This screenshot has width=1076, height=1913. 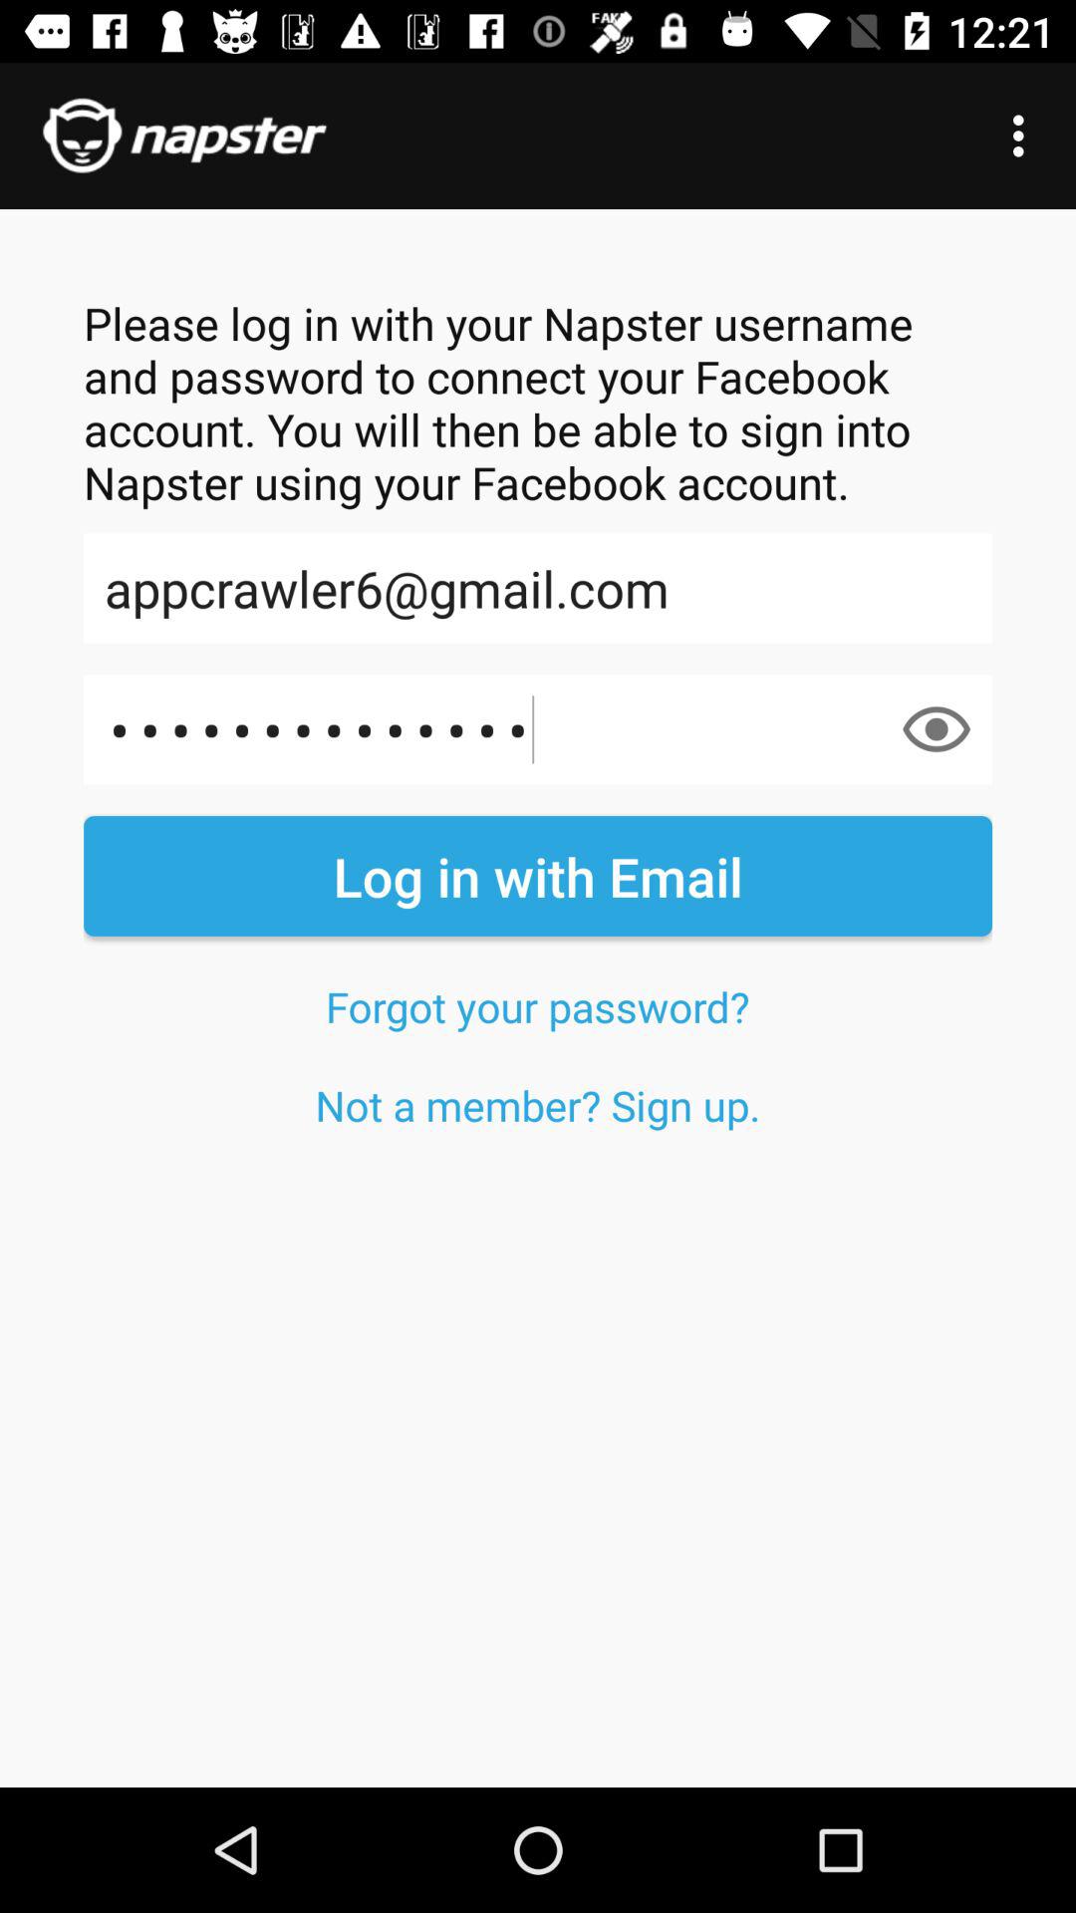 What do you see at coordinates (538, 729) in the screenshot?
I see `turn on icon below appcrawler6@gmail.com` at bounding box center [538, 729].